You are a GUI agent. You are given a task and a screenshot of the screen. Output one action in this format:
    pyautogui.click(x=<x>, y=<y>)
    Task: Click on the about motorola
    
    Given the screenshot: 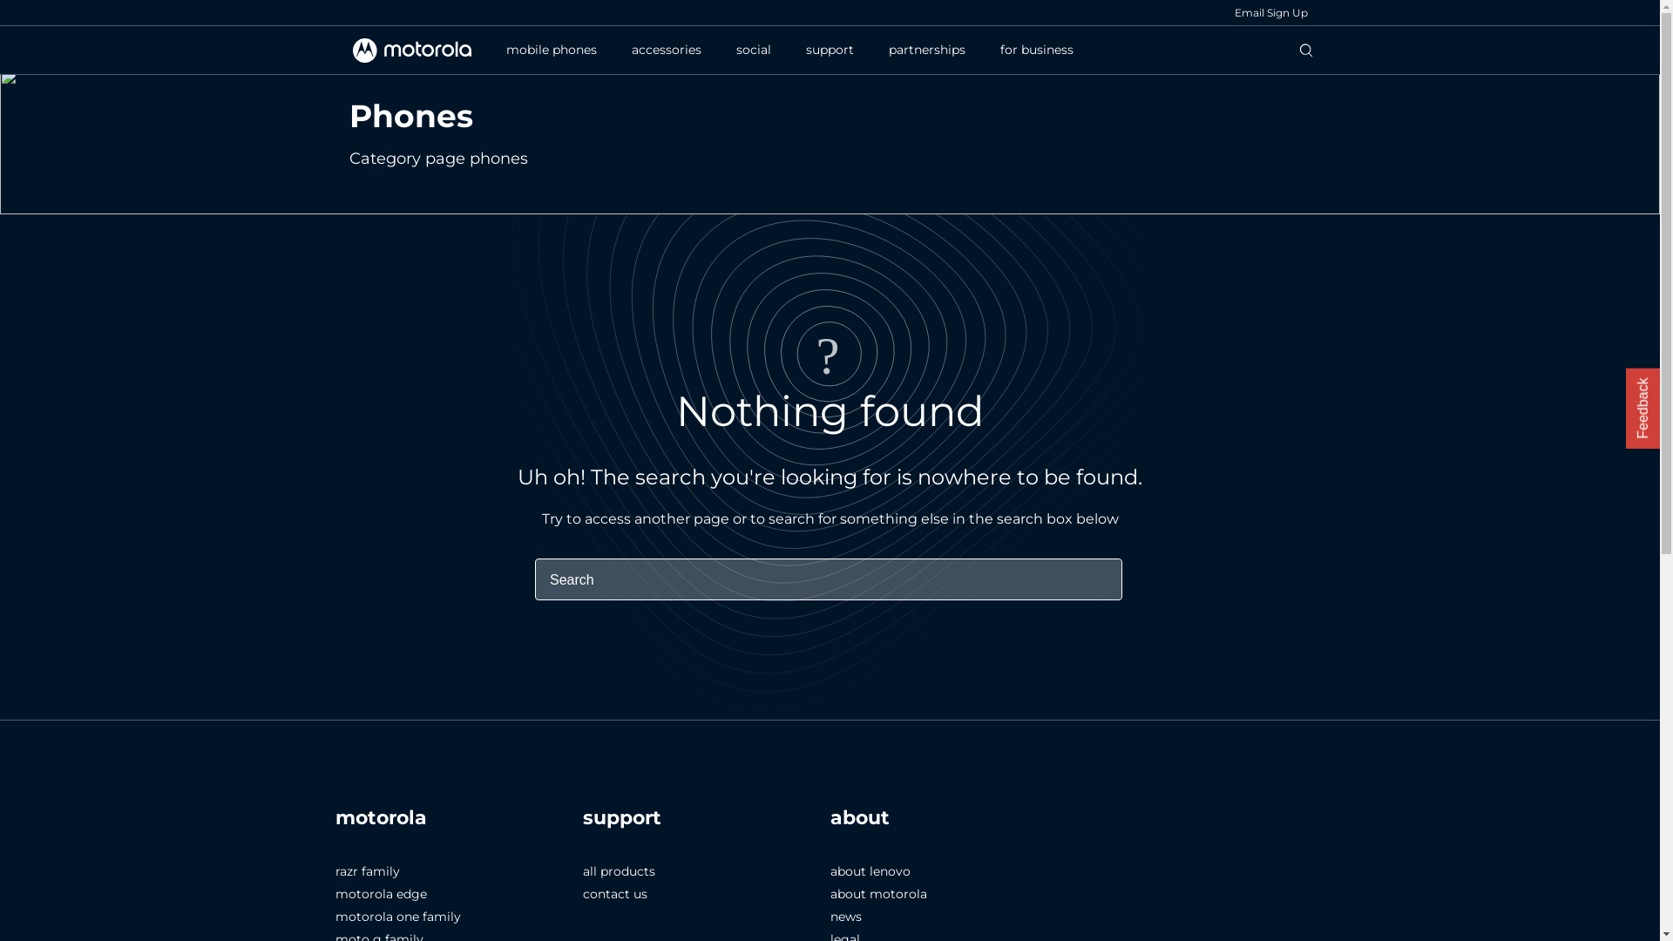 What is the action you would take?
    pyautogui.click(x=878, y=894)
    